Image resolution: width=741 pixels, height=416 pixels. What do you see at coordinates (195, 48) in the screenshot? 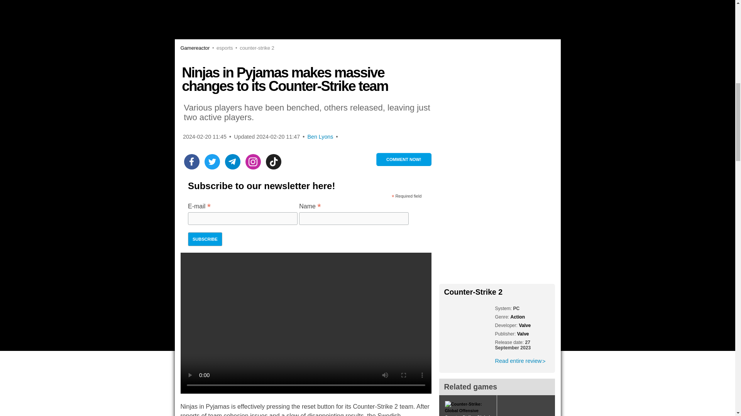
I see `Gamereactor` at bounding box center [195, 48].